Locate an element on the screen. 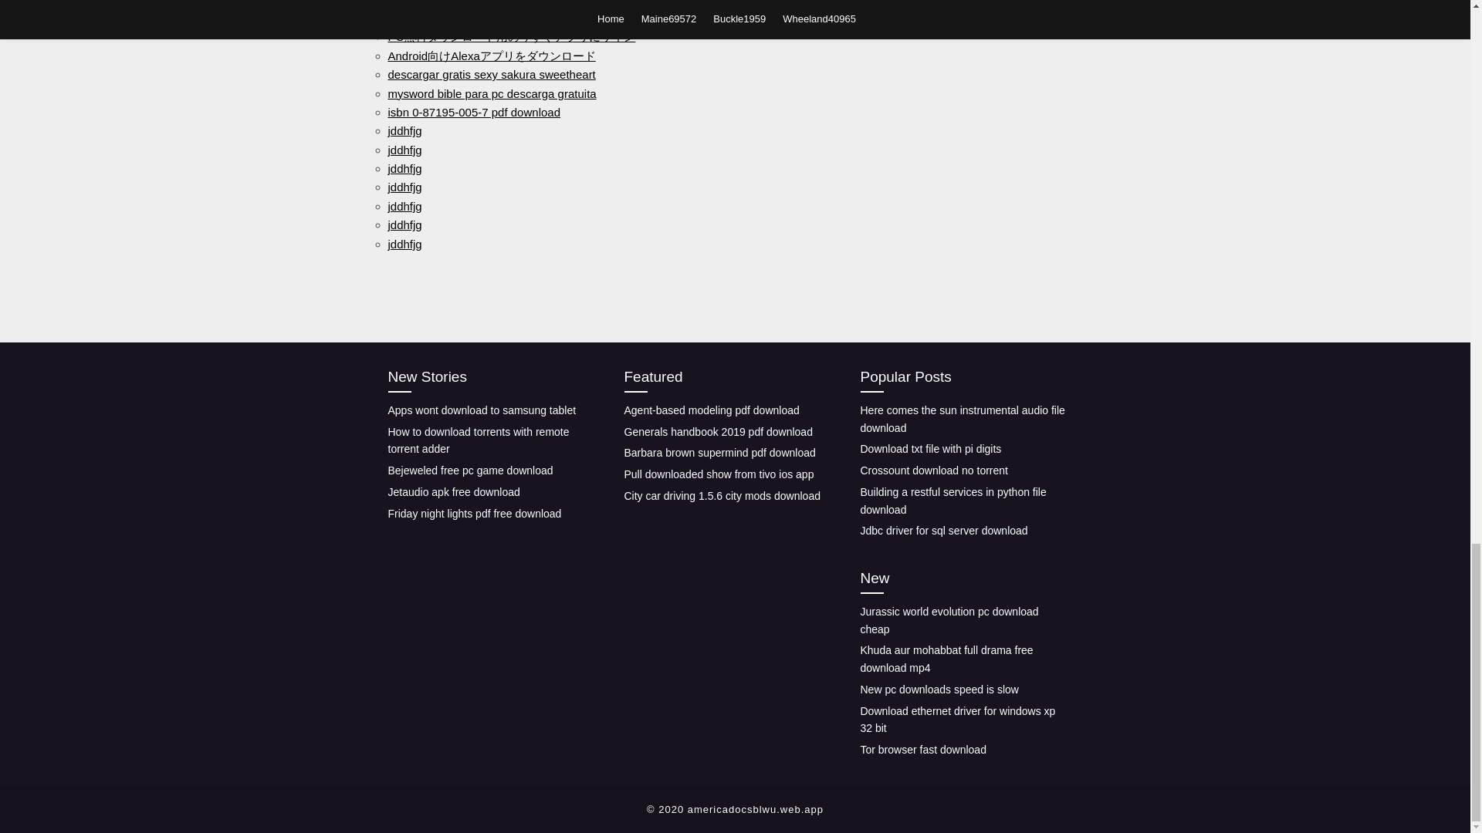 The width and height of the screenshot is (1482, 833). jddhfjg is located at coordinates (404, 150).